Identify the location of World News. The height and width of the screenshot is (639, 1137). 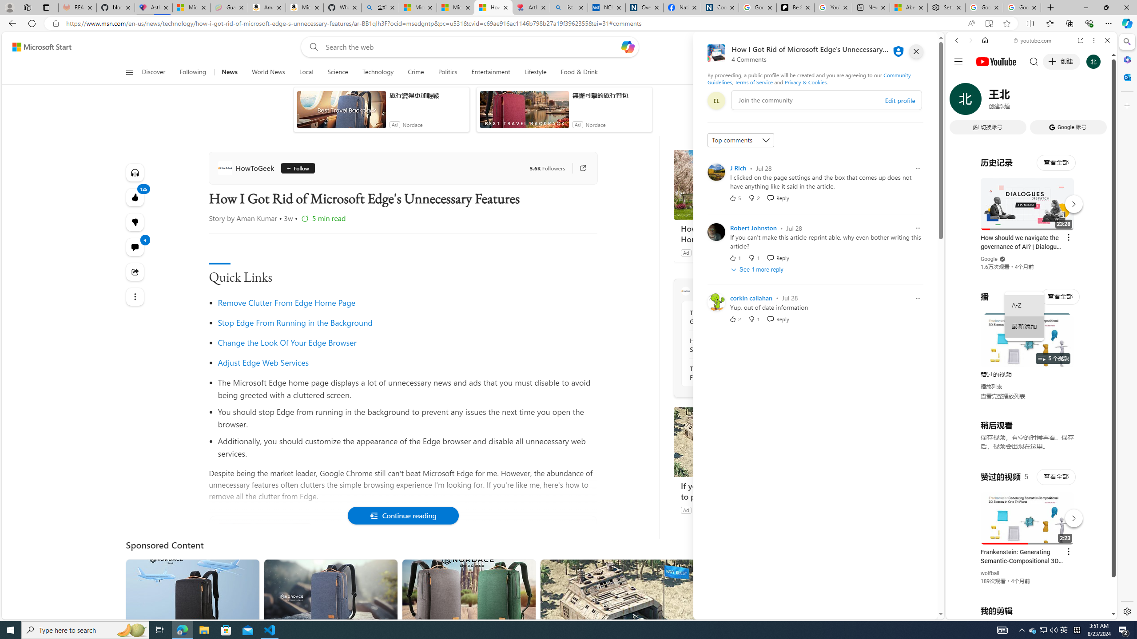
(268, 72).